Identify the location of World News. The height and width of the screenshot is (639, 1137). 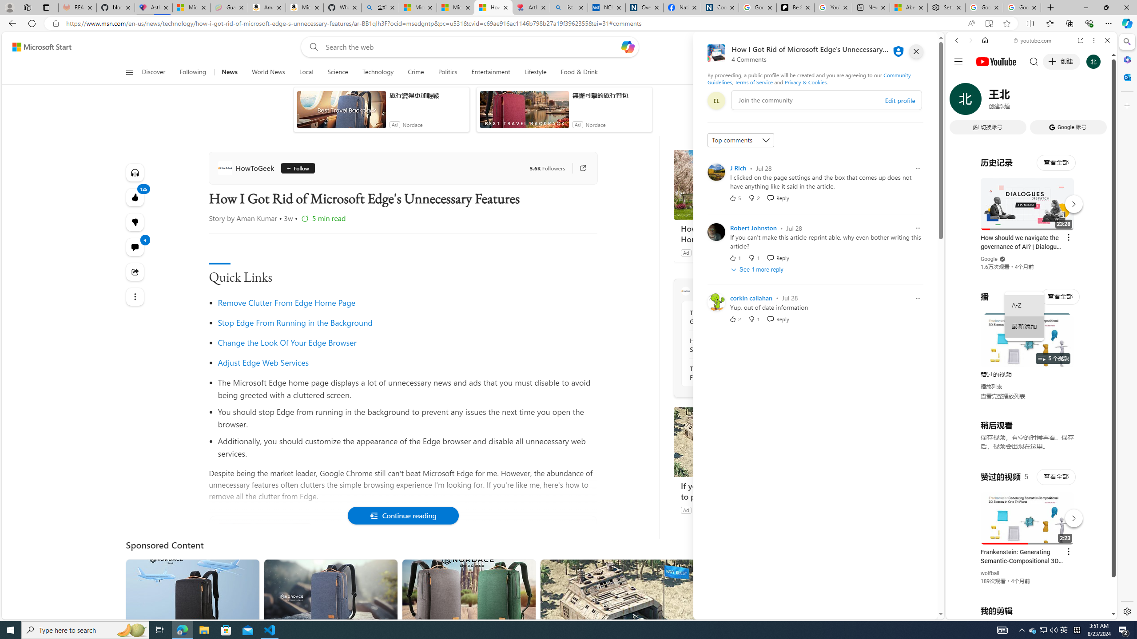
(268, 72).